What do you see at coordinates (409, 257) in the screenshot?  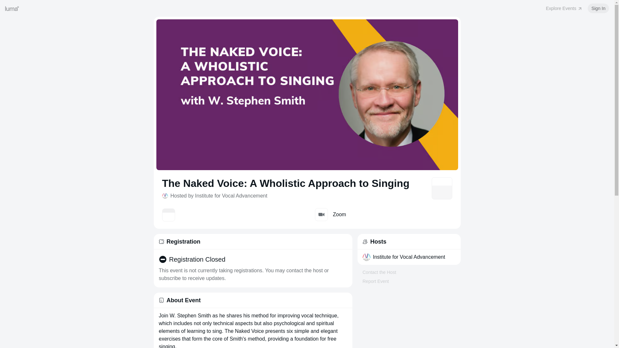 I see `Institute for Vocal Advancement` at bounding box center [409, 257].